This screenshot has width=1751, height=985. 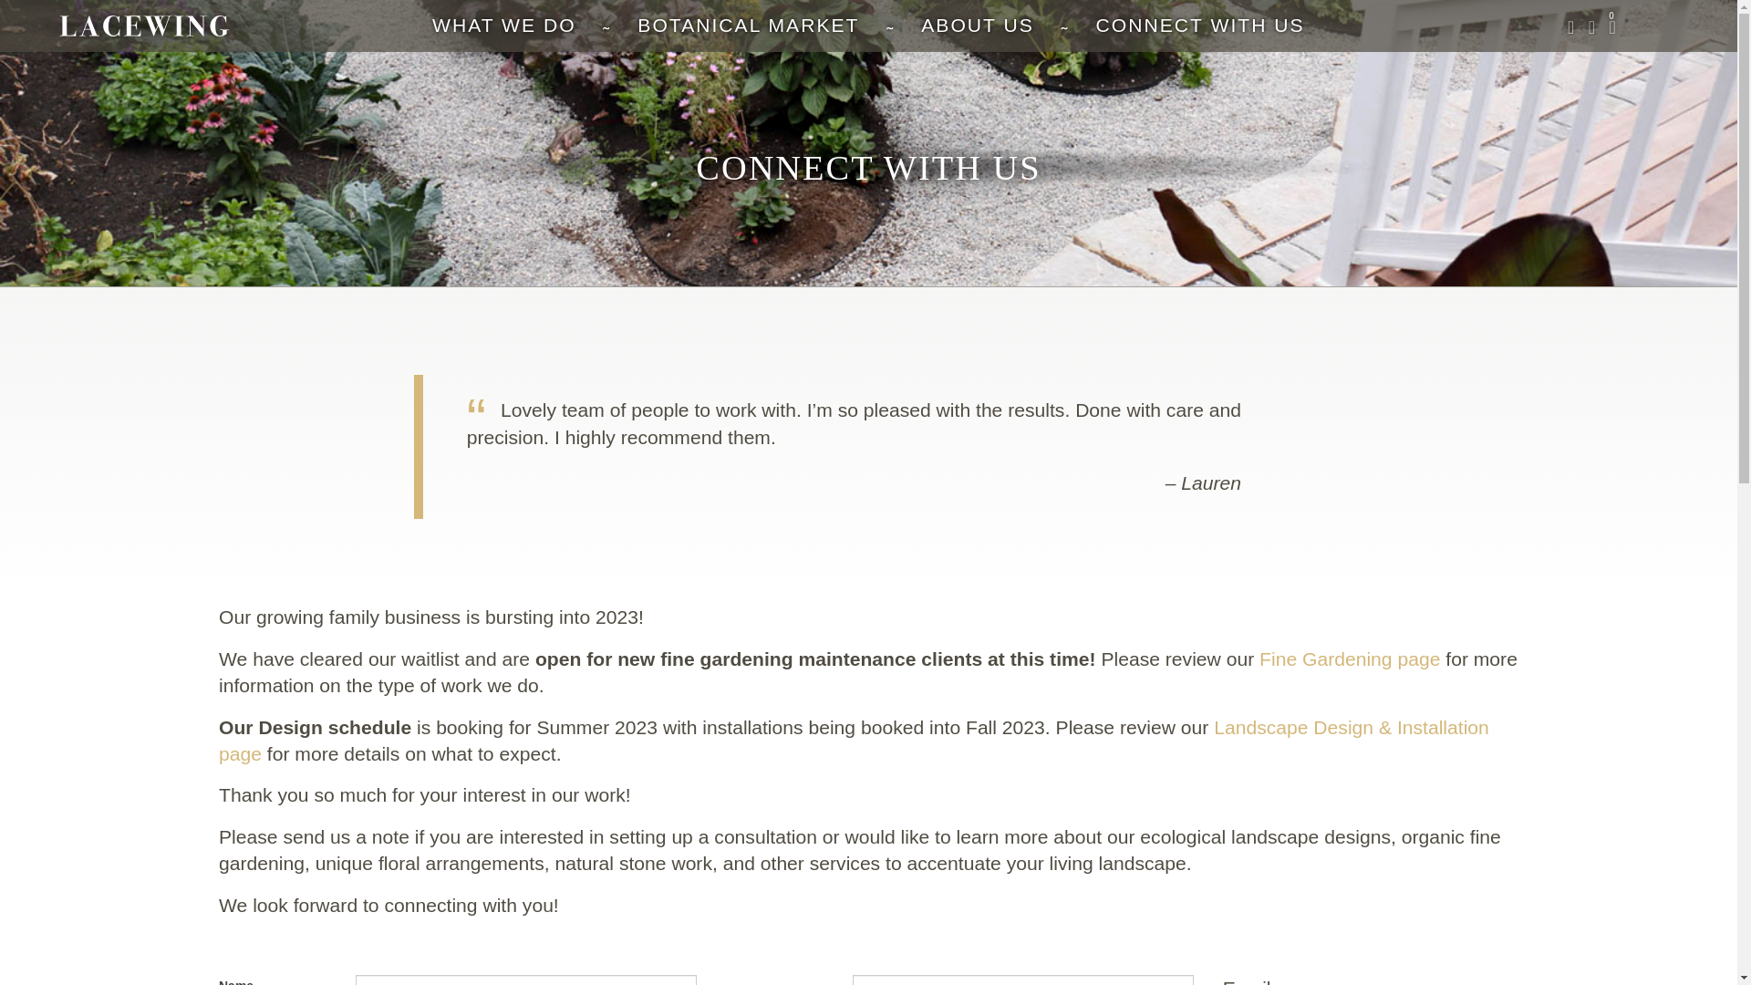 I want to click on BOTANICAL MARKET, so click(x=748, y=25).